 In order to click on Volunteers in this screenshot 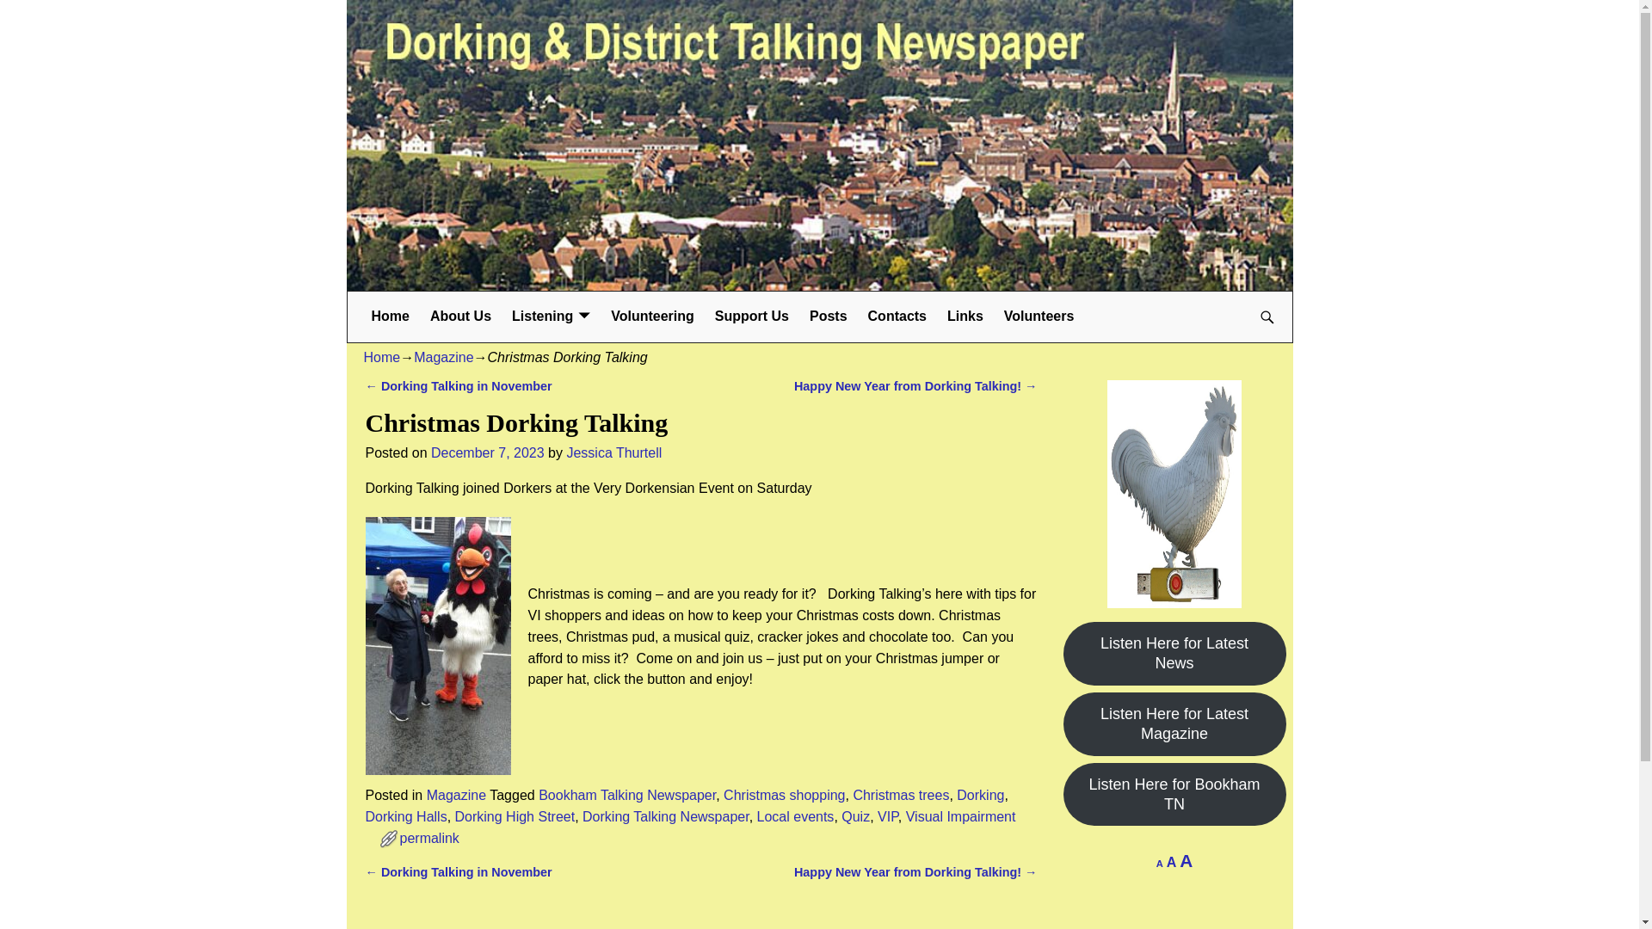, I will do `click(1039, 317)`.